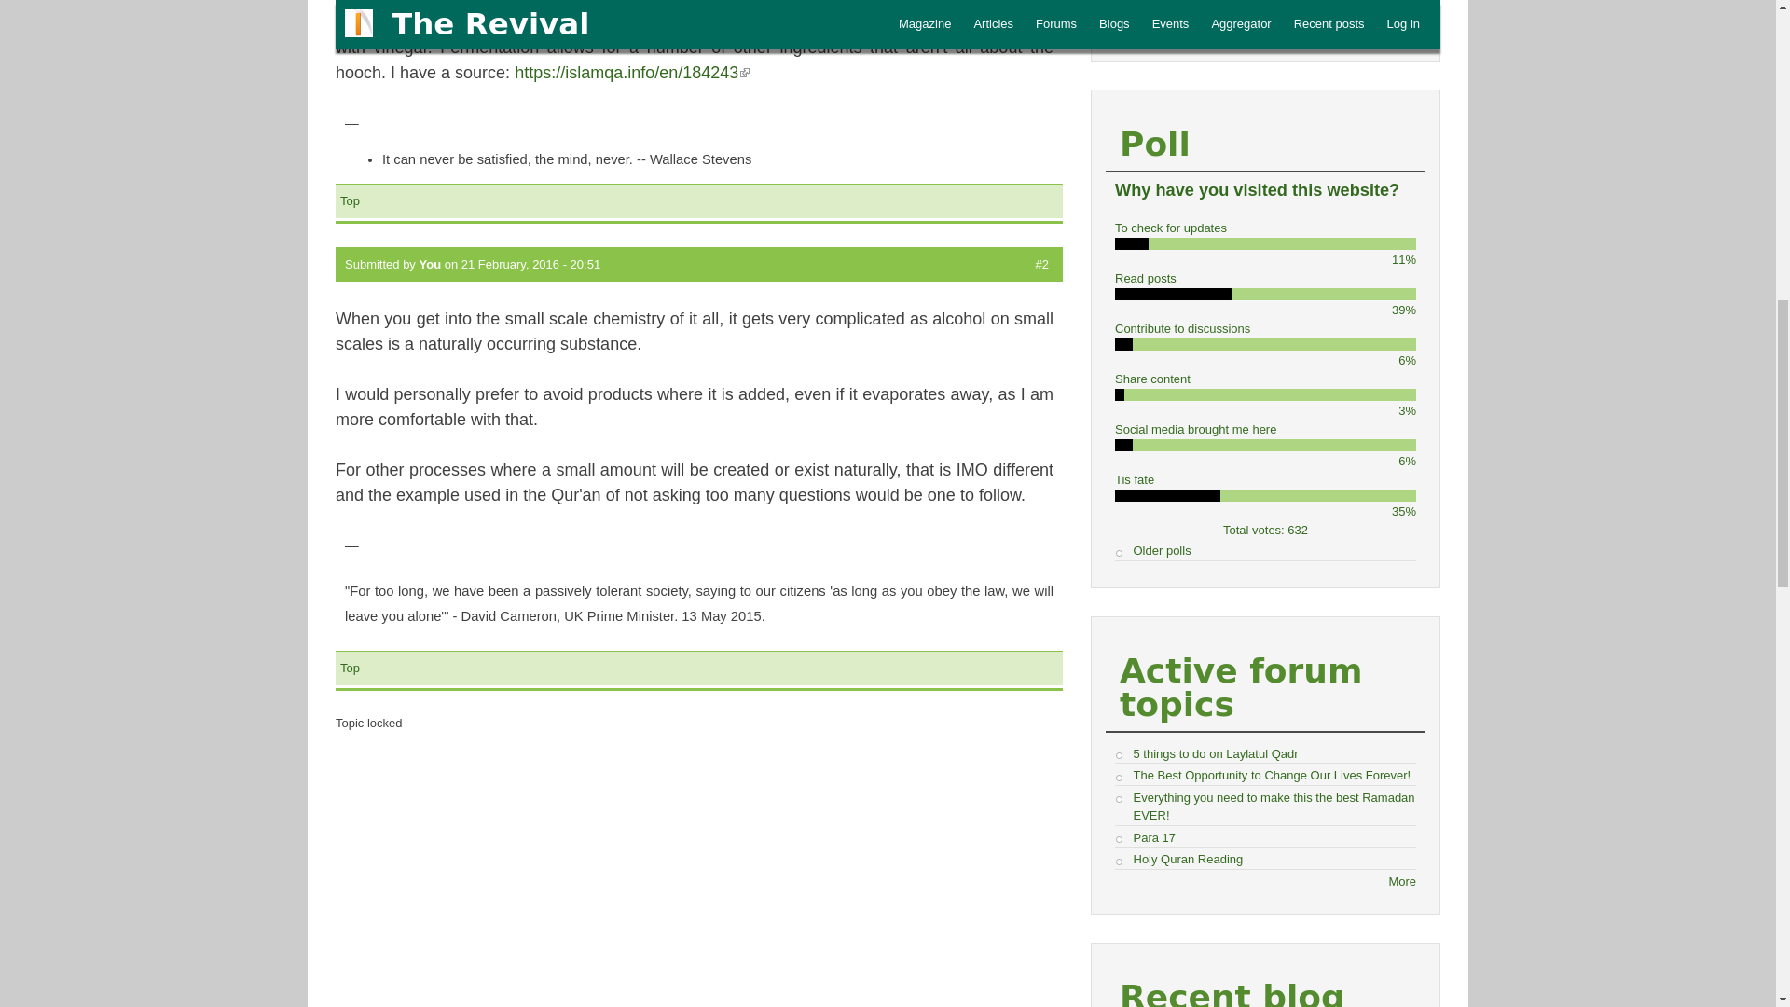 This screenshot has height=1007, width=1790. What do you see at coordinates (349, 668) in the screenshot?
I see `Jump to top of page` at bounding box center [349, 668].